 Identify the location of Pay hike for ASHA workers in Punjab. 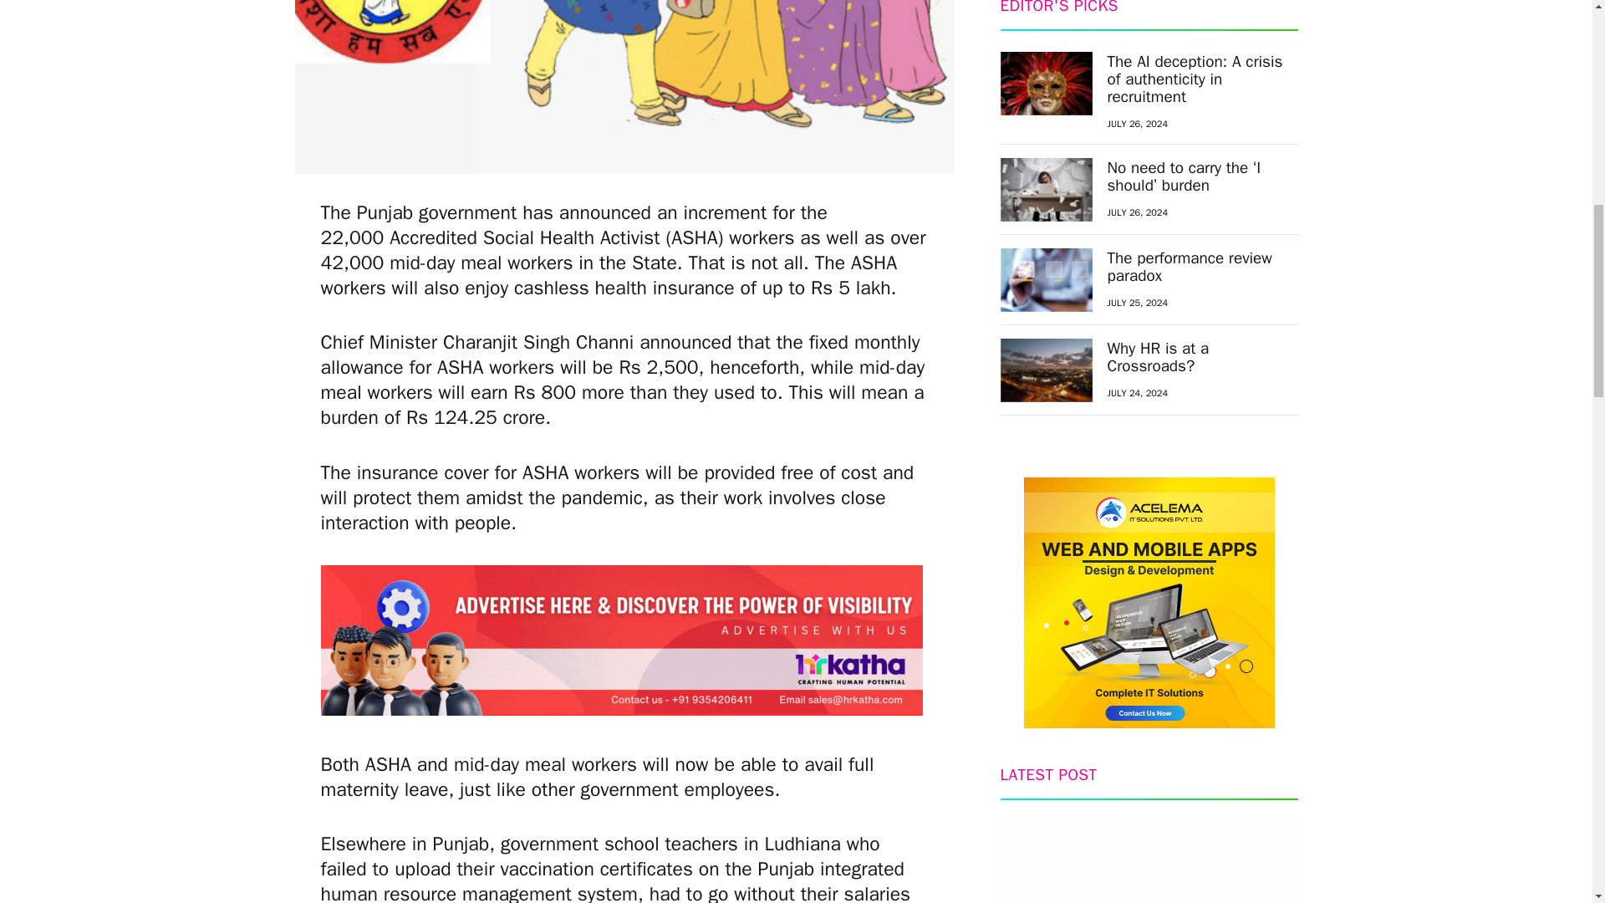
(624, 87).